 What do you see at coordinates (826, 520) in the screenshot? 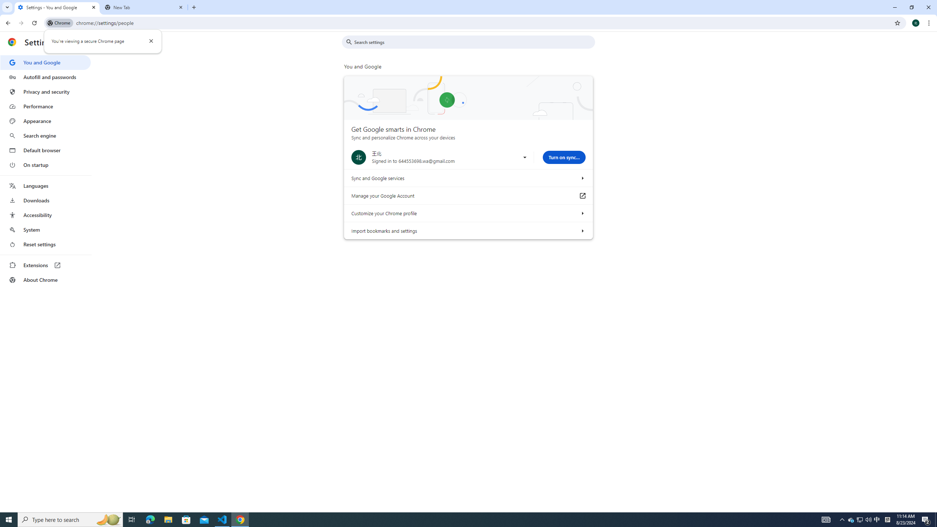
I see `AutomationID: 4105` at bounding box center [826, 520].